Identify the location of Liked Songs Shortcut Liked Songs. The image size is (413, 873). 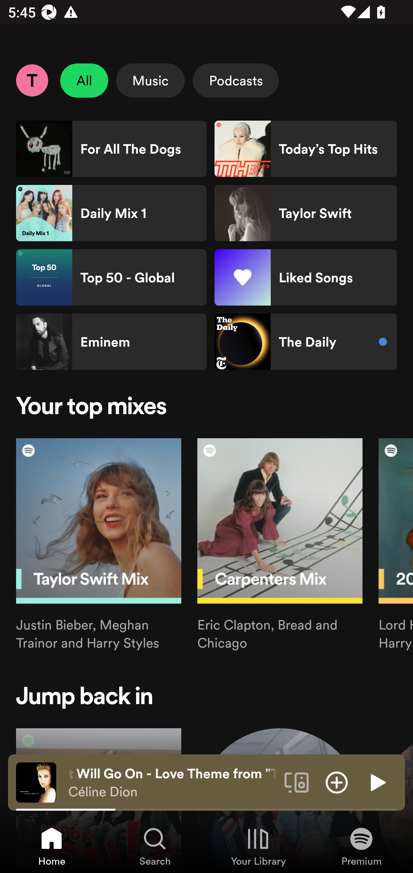
(305, 277).